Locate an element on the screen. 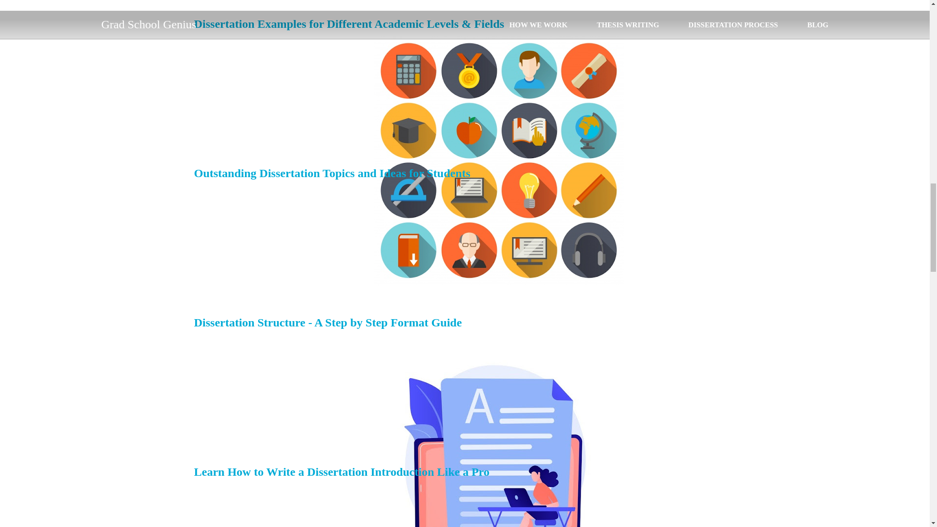 This screenshot has width=937, height=527. Dissertation Structure - A Step by Step Format Guide is located at coordinates (328, 322).